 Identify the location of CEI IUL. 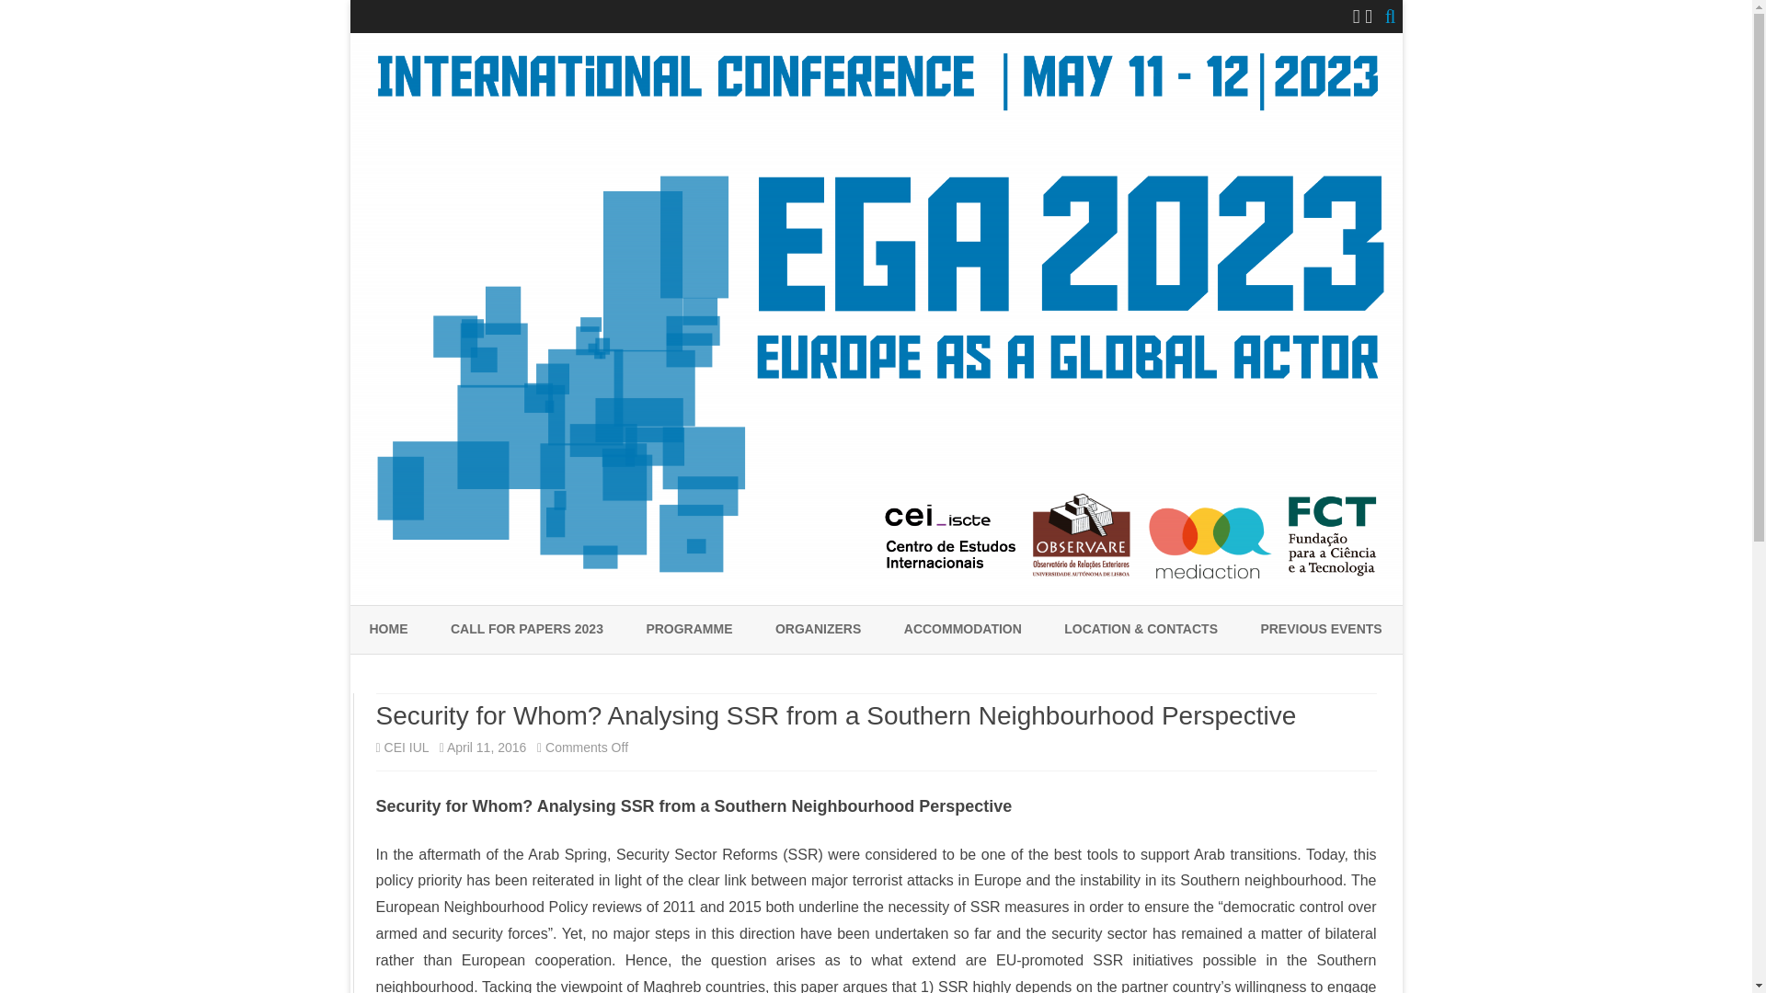
(407, 747).